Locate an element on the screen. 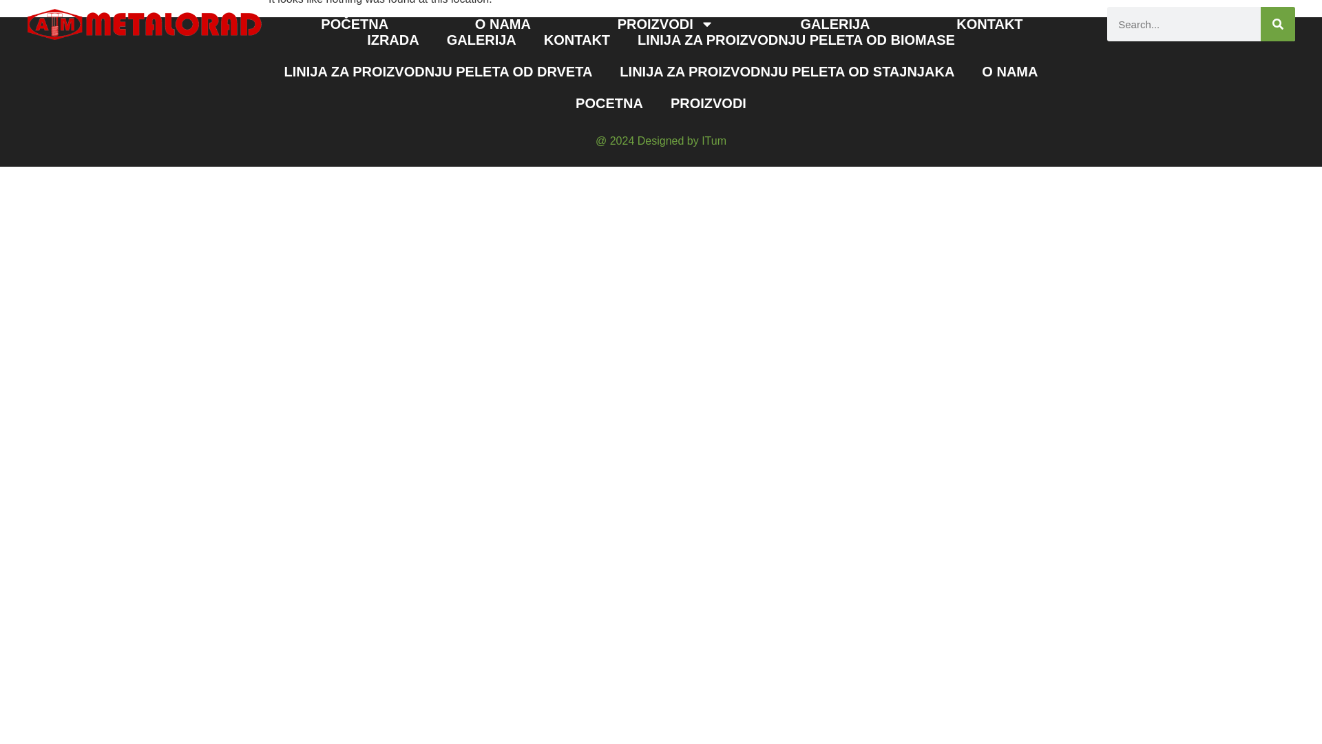  LINIJA ZA PROIZVODNJU PELETA OD DRVETA is located at coordinates (439, 72).